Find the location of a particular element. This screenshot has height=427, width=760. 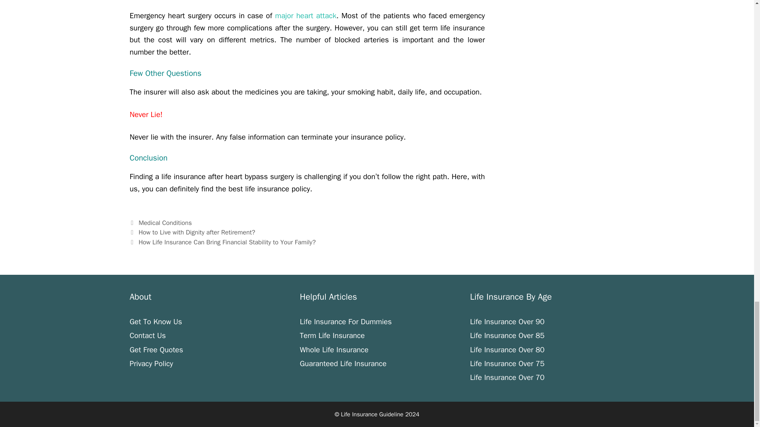

Life Insurance Over 85 is located at coordinates (507, 335).